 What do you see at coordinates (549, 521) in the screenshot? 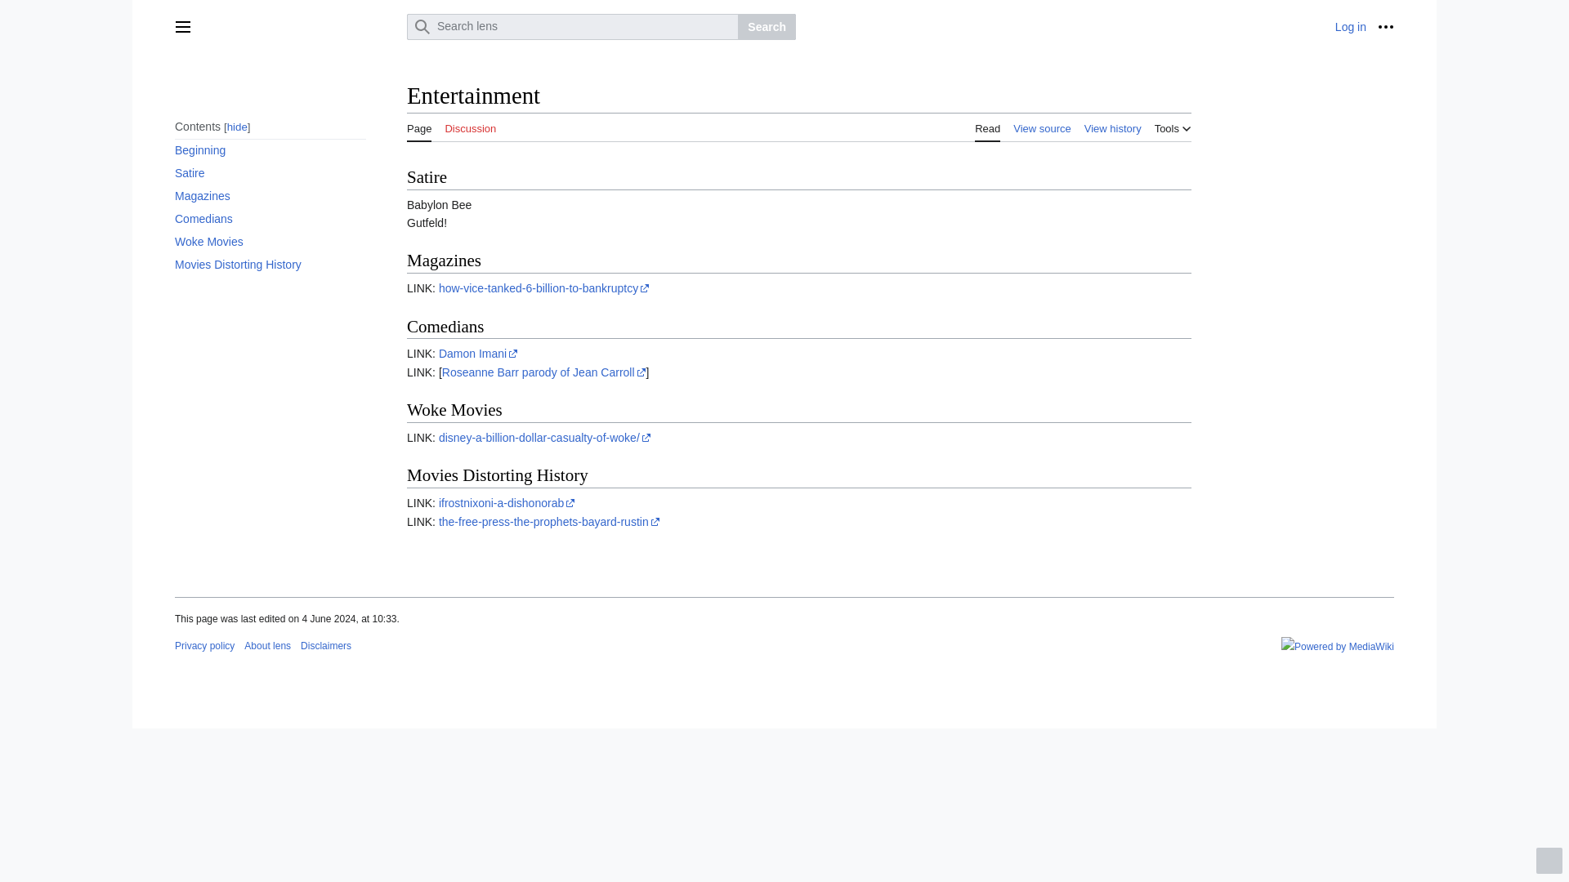
I see `the-free-press-the-prophets-bayard-rustin` at bounding box center [549, 521].